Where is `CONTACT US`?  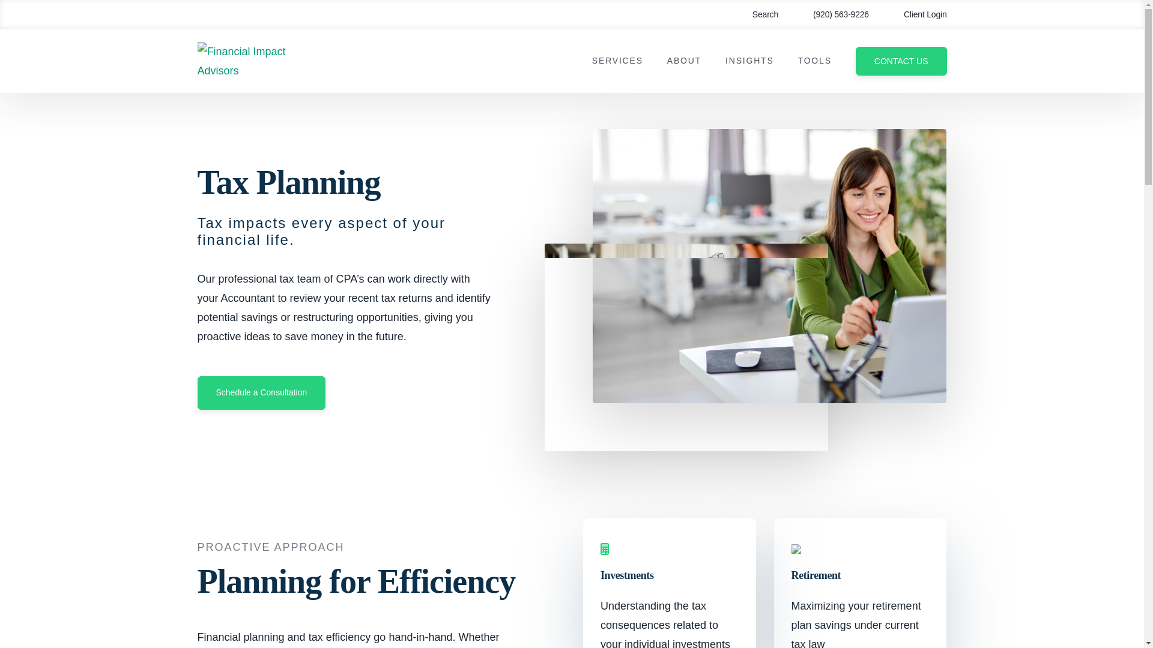 CONTACT US is located at coordinates (901, 61).